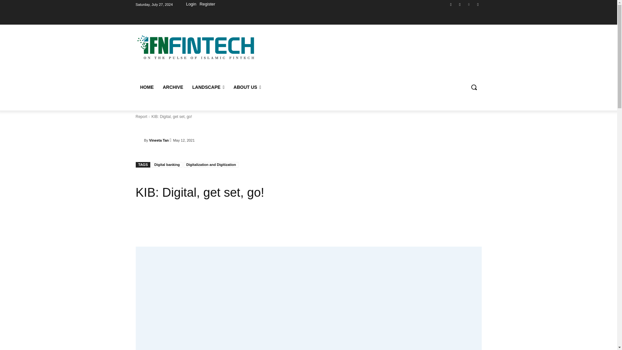 The image size is (622, 350). What do you see at coordinates (247, 87) in the screenshot?
I see `ABOUT US` at bounding box center [247, 87].